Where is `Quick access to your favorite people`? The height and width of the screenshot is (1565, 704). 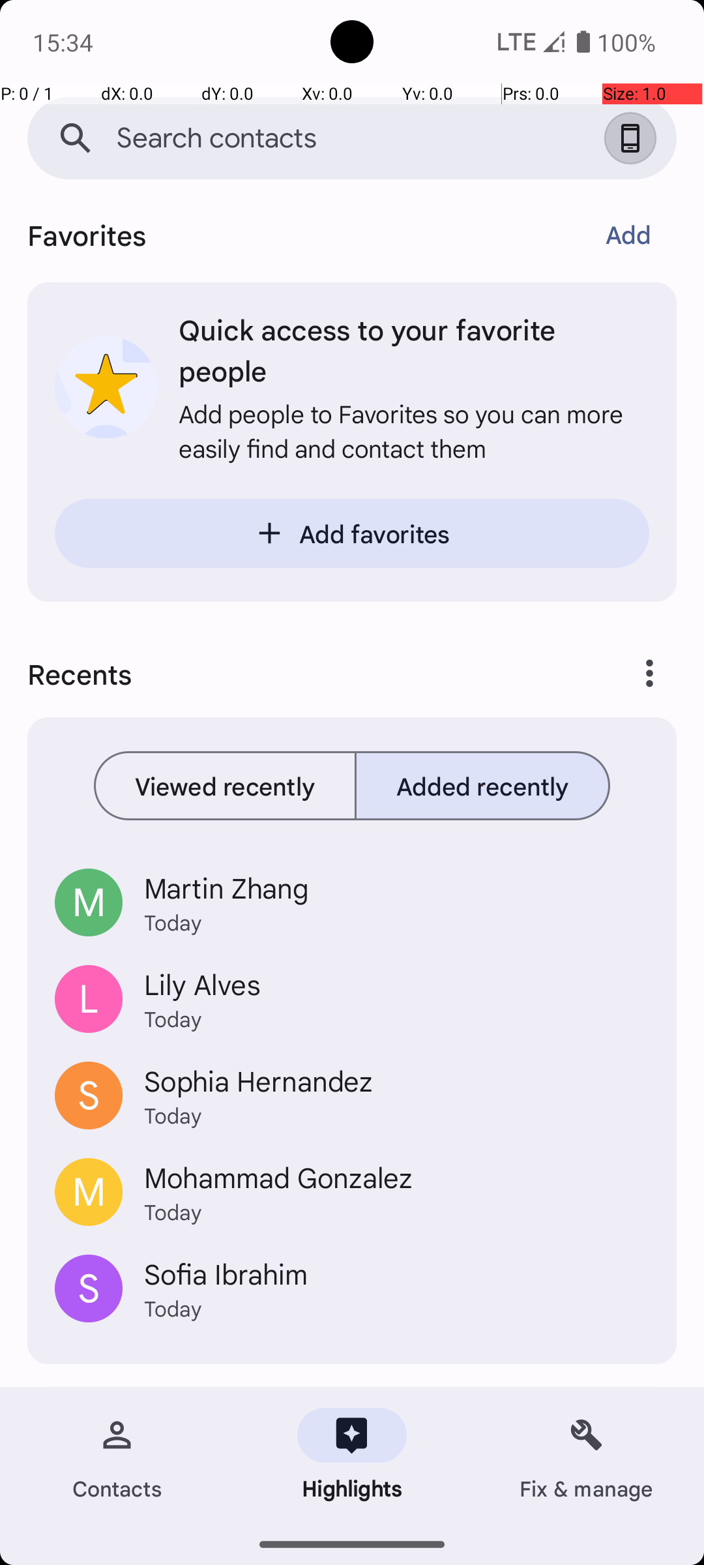 Quick access to your favorite people is located at coordinates (414, 350).